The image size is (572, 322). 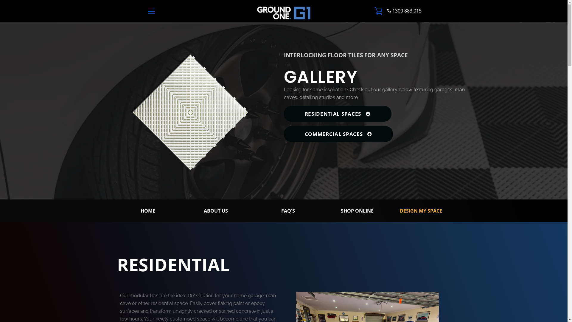 What do you see at coordinates (156, 207) in the screenshot?
I see `CONTACT` at bounding box center [156, 207].